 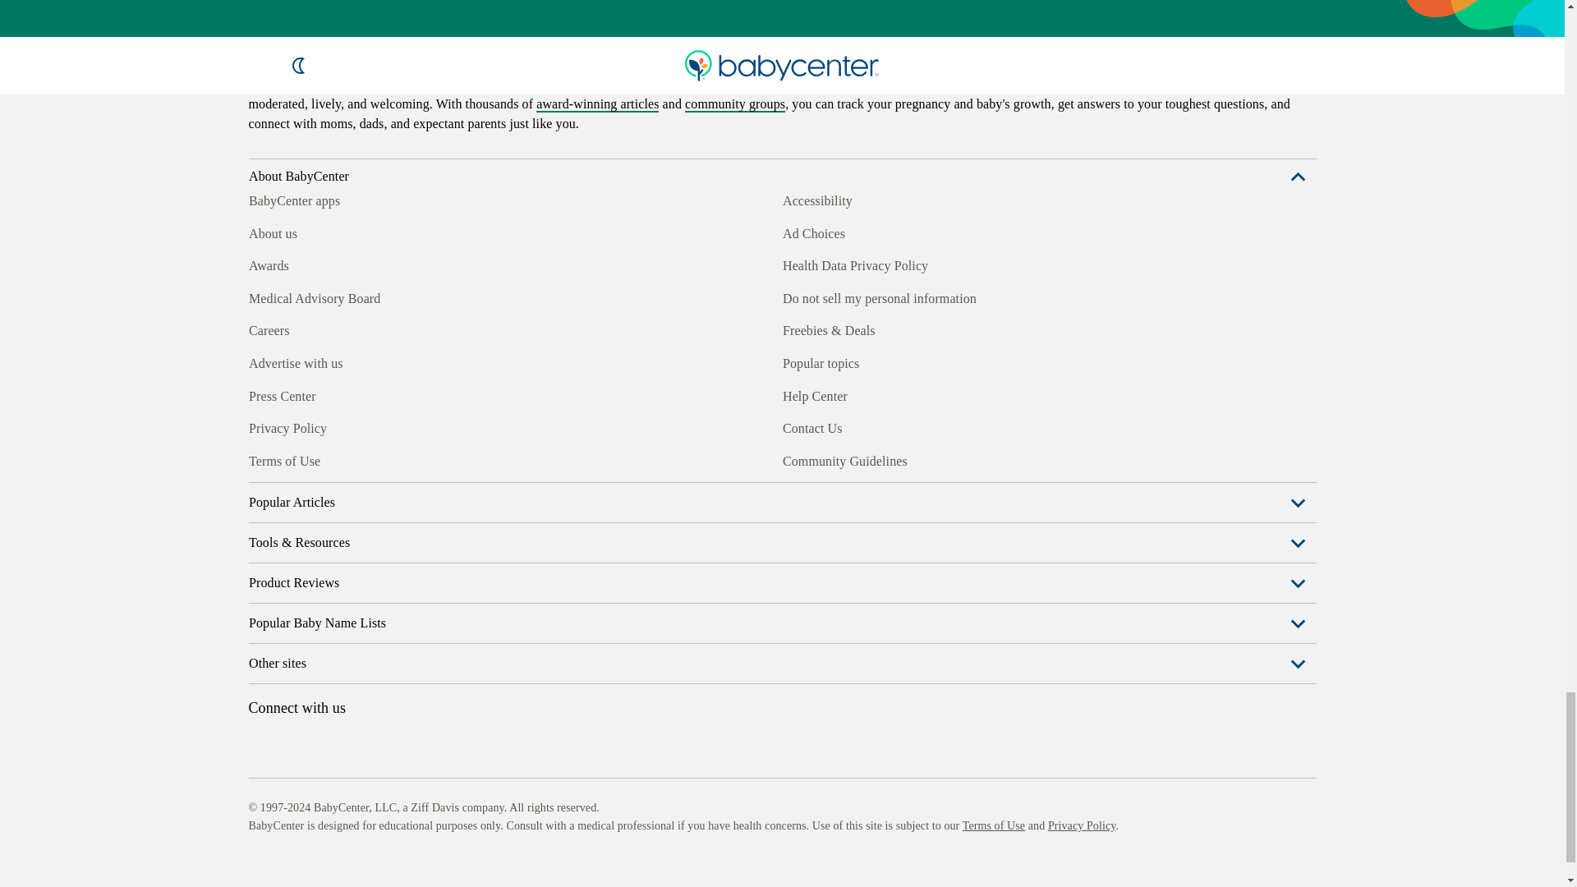 I want to click on BabyCenter Pinterest board, so click(x=335, y=502).